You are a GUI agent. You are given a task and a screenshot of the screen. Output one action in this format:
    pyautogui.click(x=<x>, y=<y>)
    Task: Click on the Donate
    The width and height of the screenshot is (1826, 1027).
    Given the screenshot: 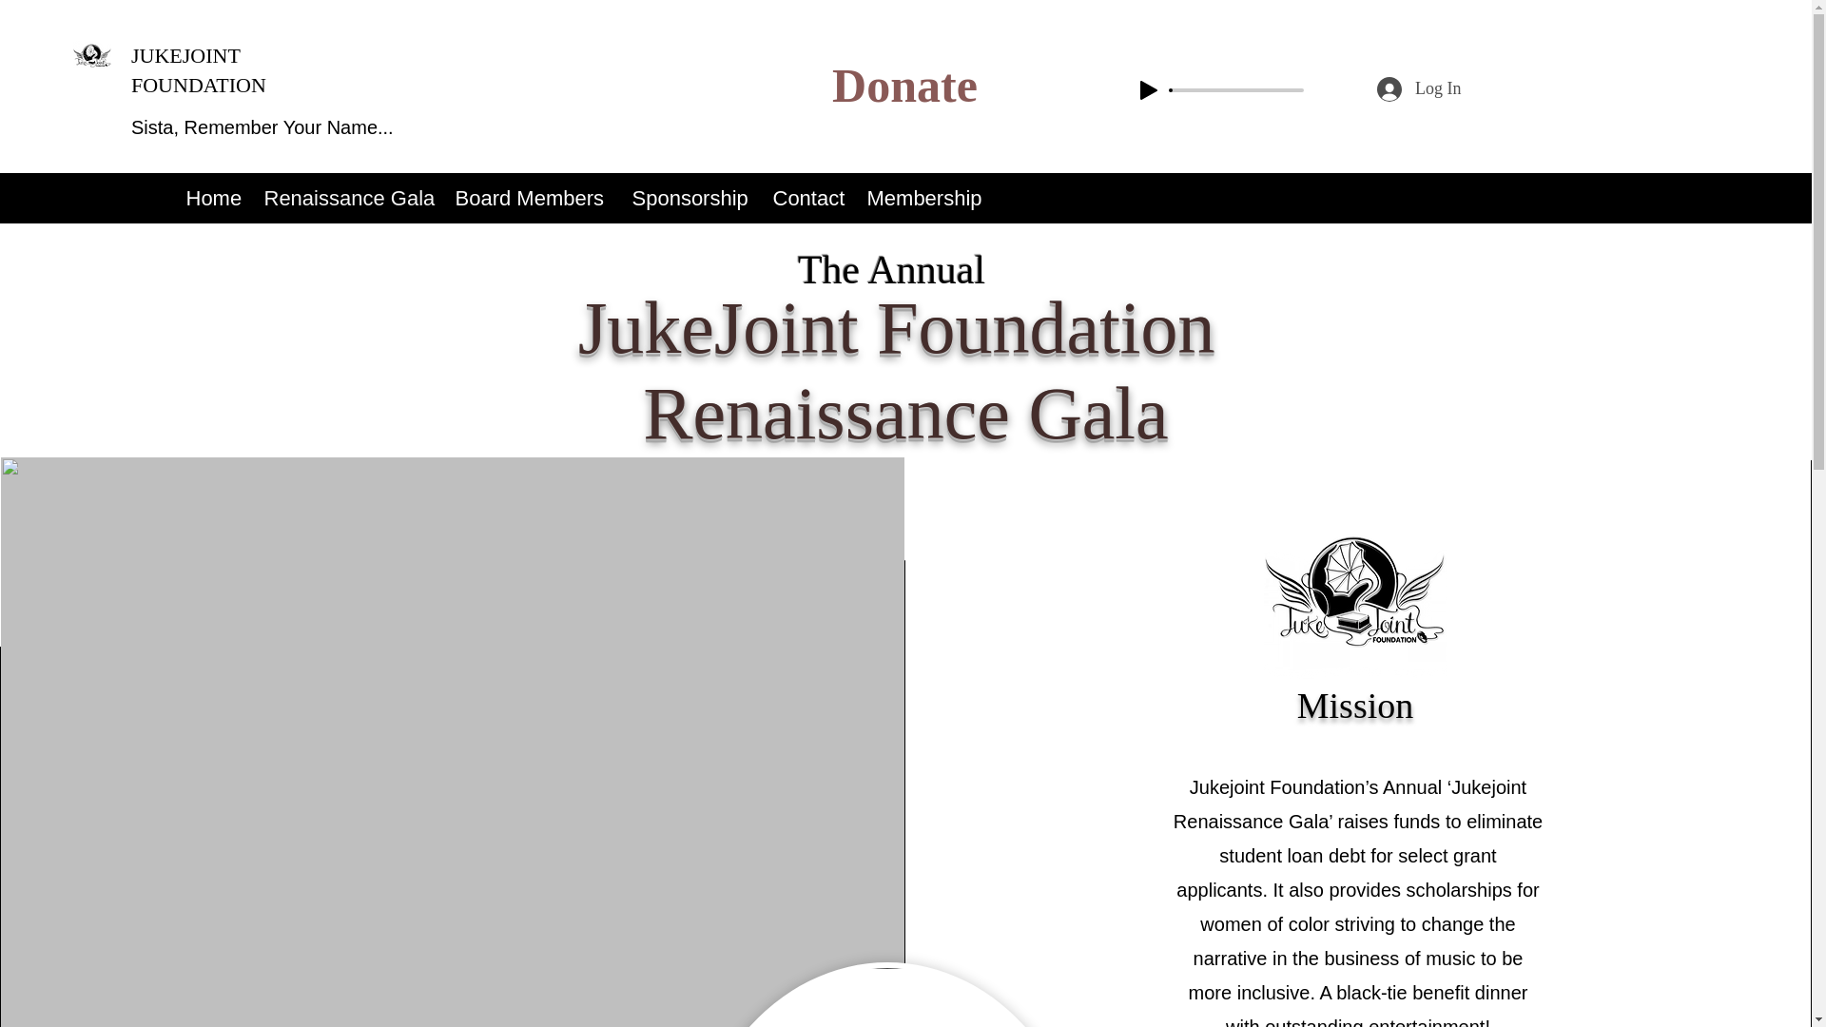 What is the action you would take?
    pyautogui.click(x=904, y=85)
    